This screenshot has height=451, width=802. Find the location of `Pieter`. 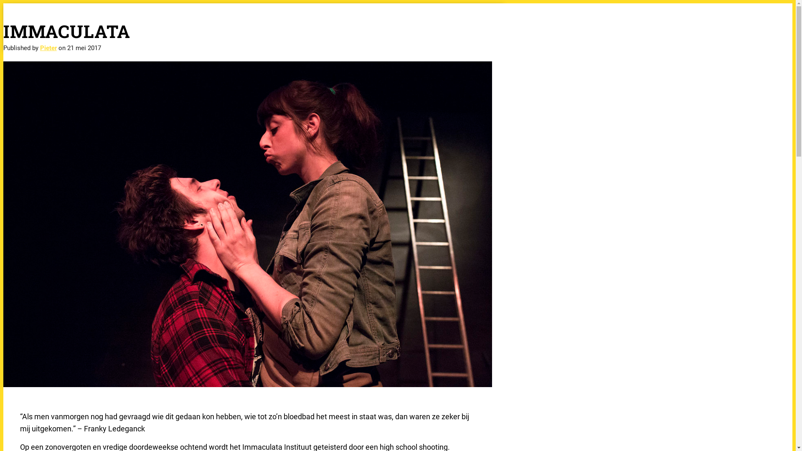

Pieter is located at coordinates (48, 48).